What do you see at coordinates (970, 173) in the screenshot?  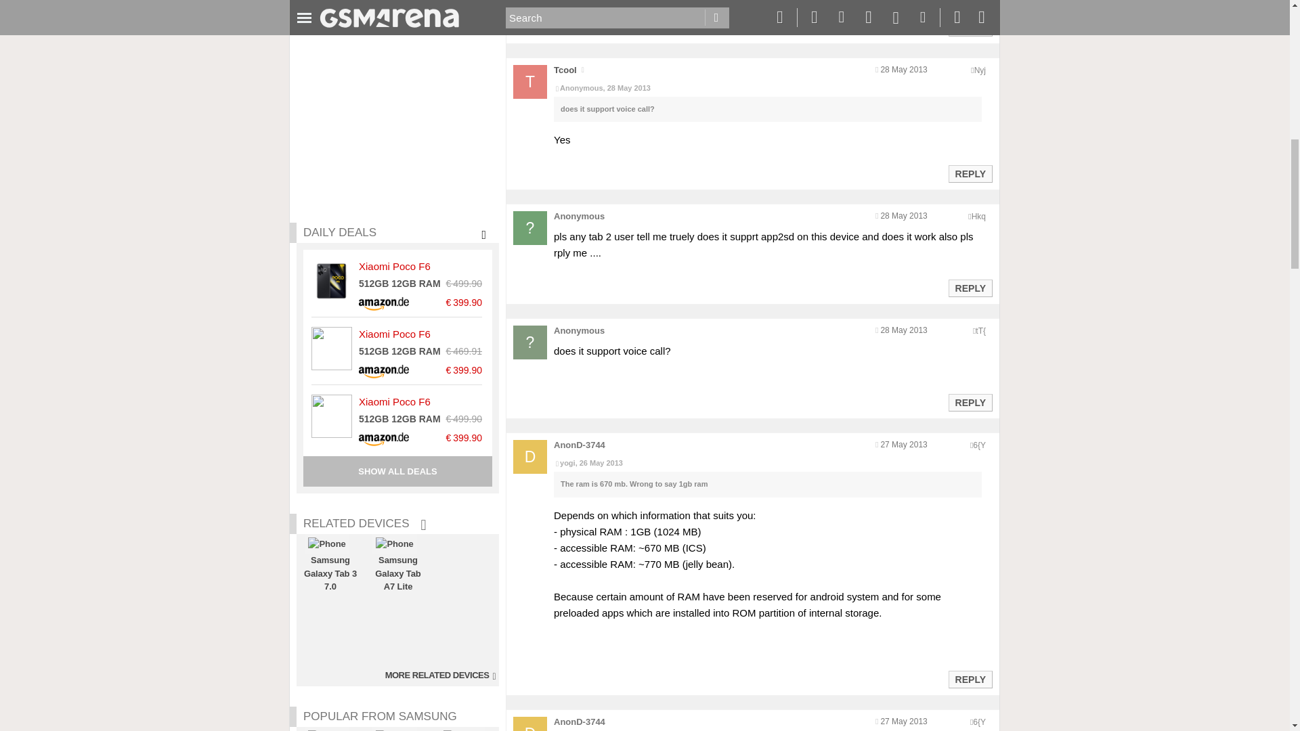 I see `Reply to this post` at bounding box center [970, 173].